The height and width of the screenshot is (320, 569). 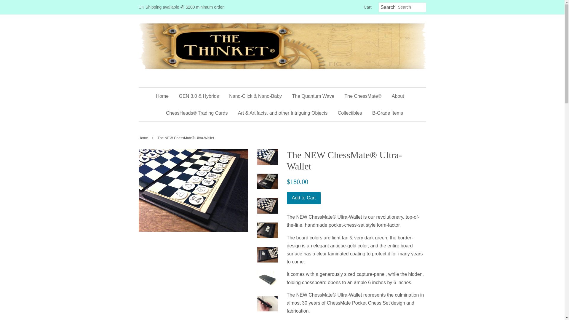 What do you see at coordinates (367, 7) in the screenshot?
I see `Cart` at bounding box center [367, 7].